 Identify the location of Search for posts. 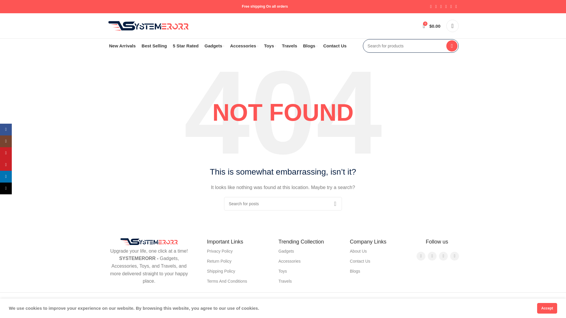
(283, 203).